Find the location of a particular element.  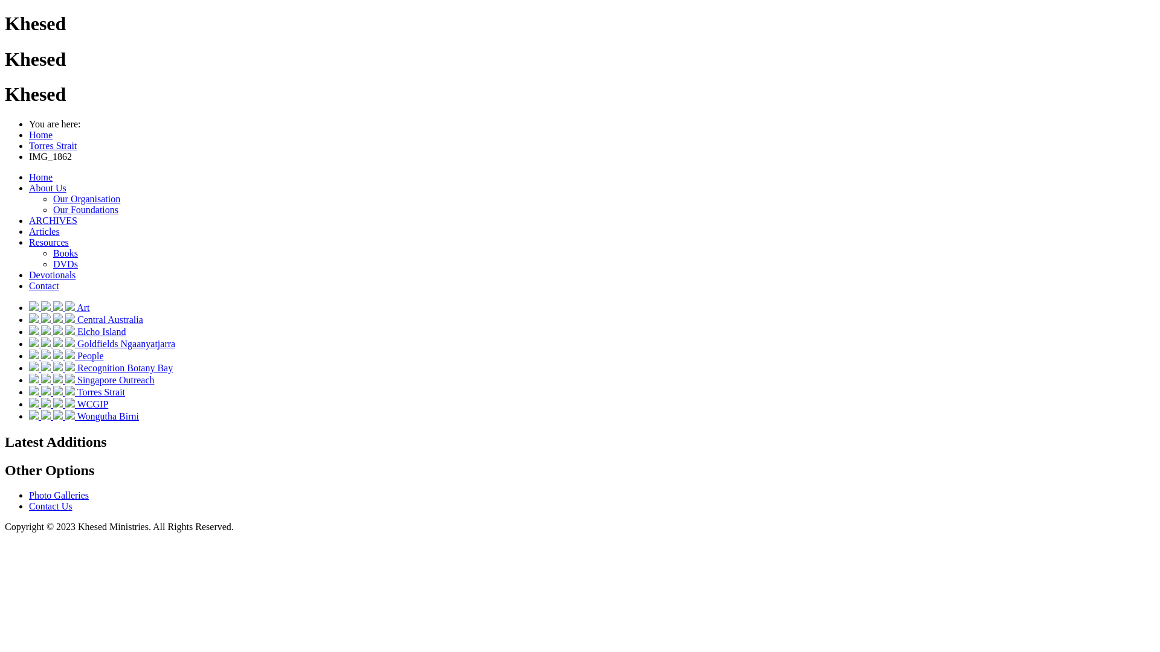

Elcho Island is located at coordinates (101, 332).